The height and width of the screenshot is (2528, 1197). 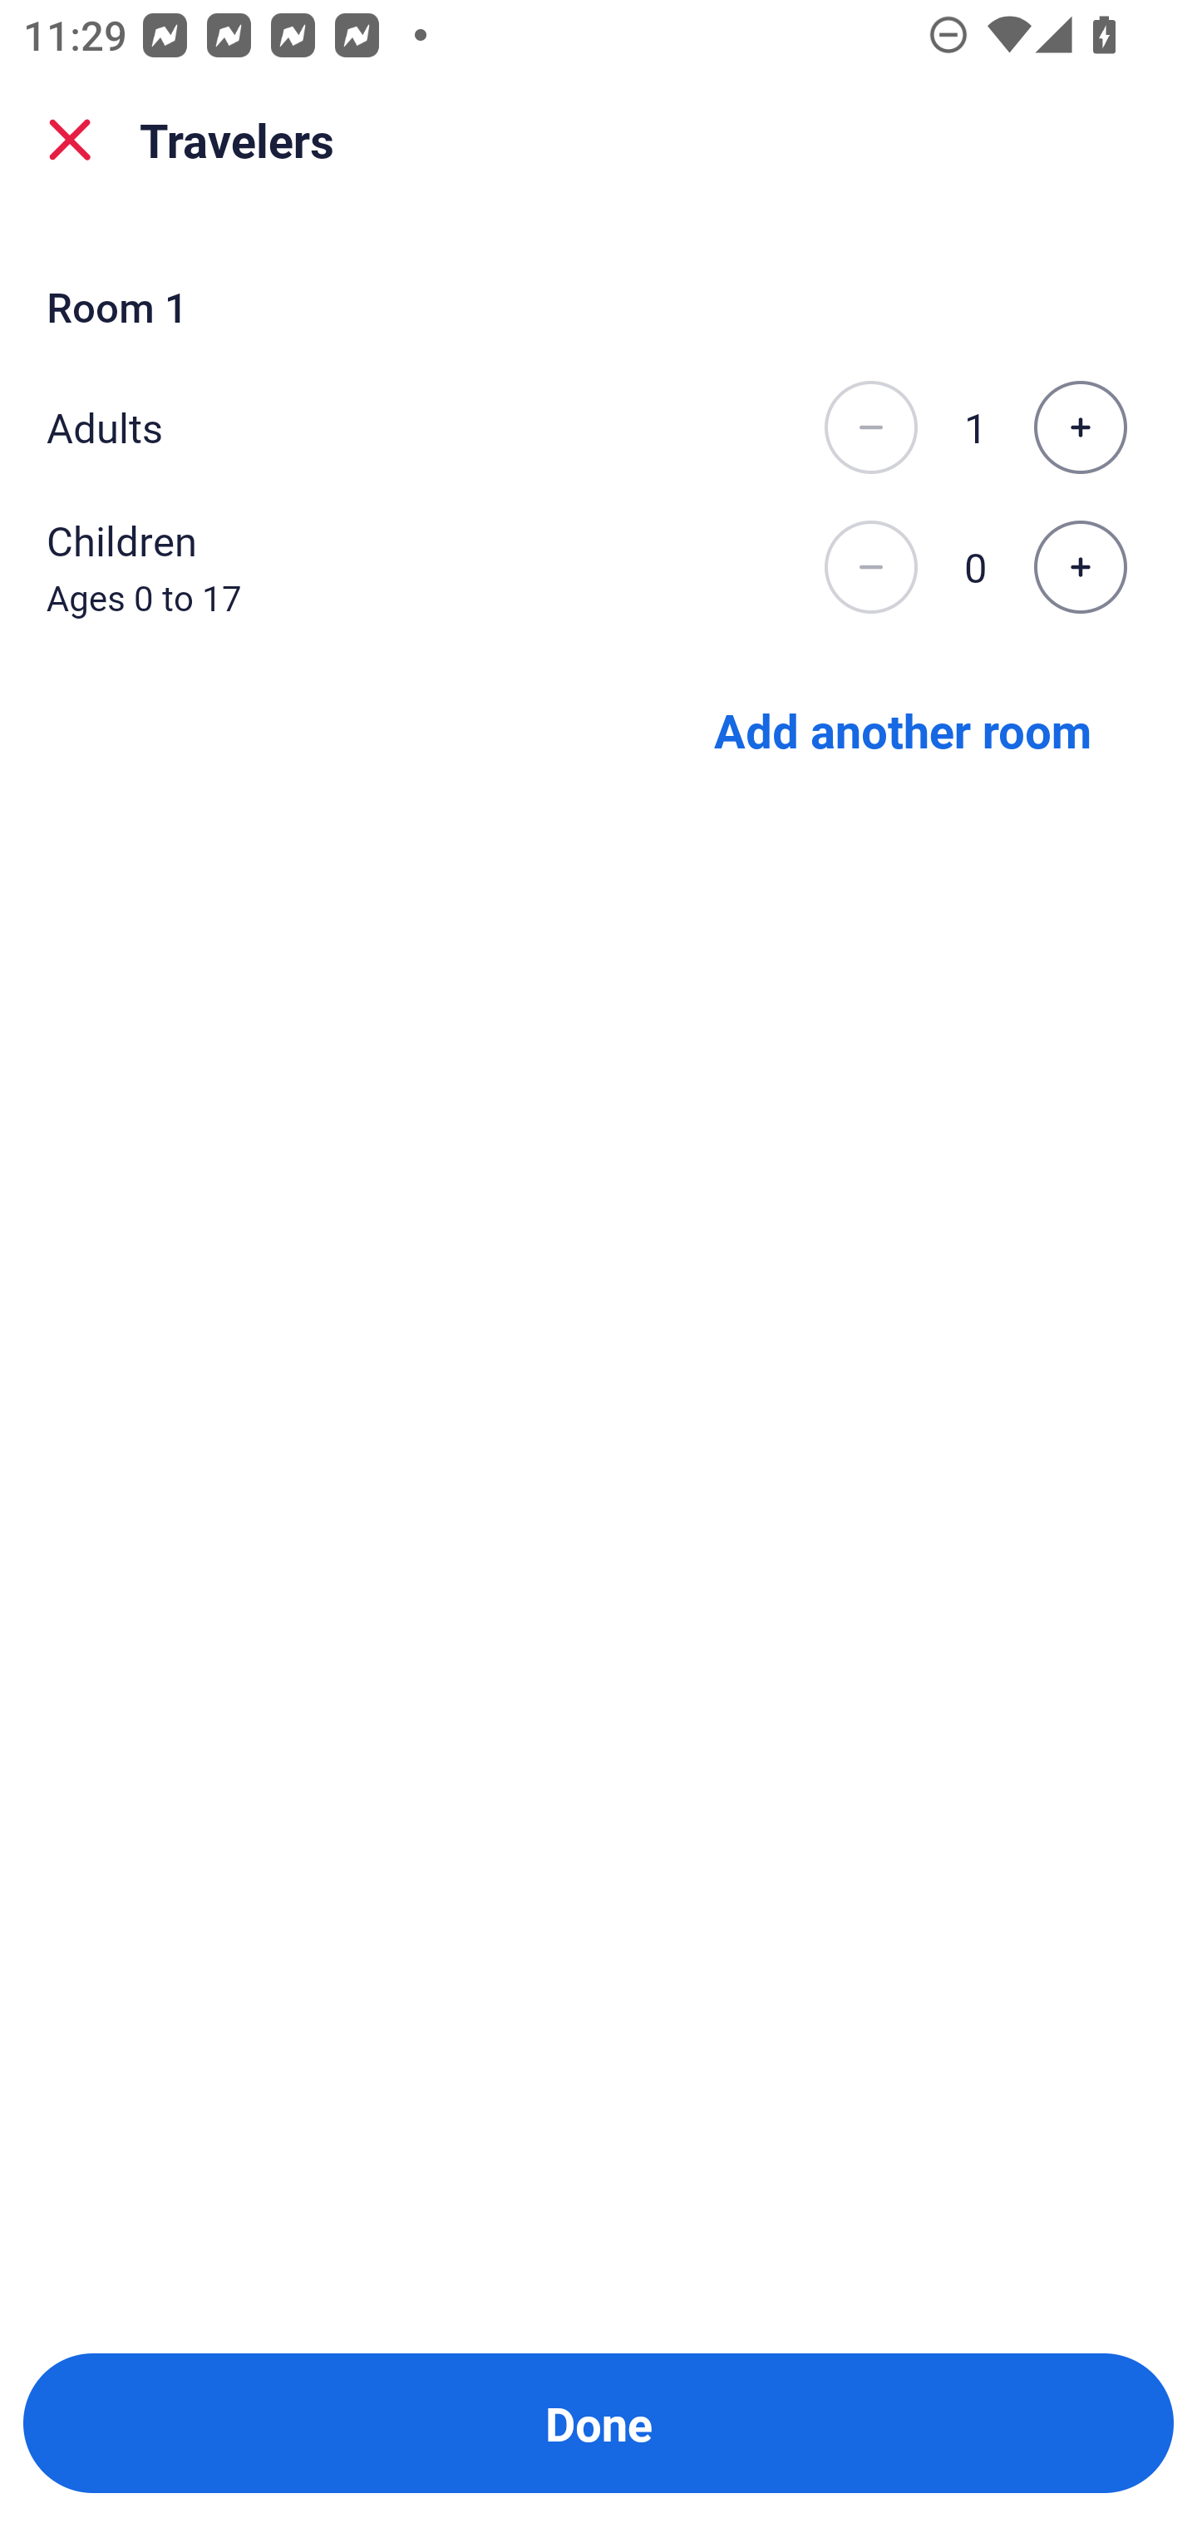 I want to click on Decrease the number of adults, so click(x=870, y=427).